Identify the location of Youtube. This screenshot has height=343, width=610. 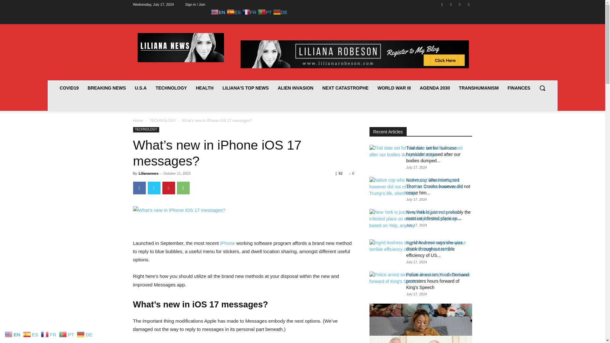
(468, 4).